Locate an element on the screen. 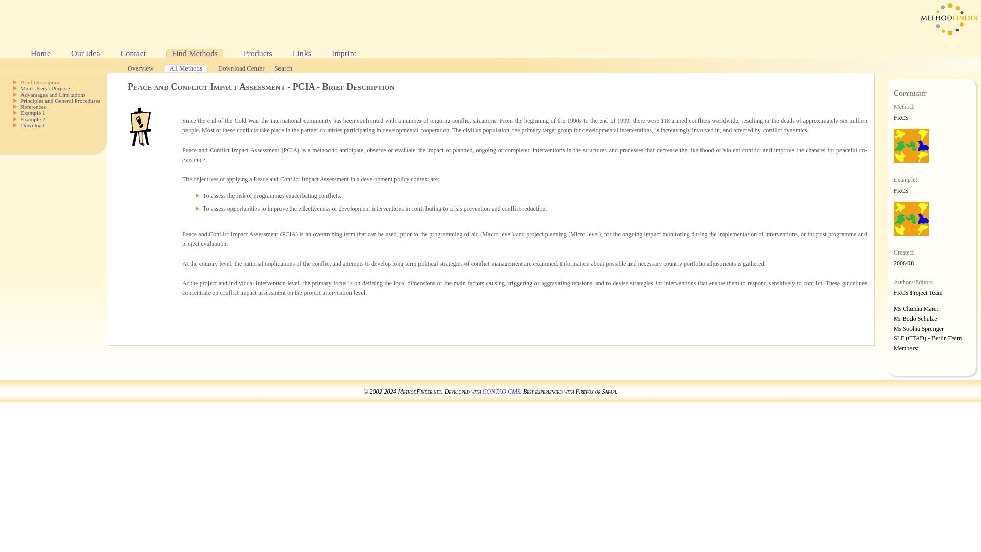 The image size is (981, 552). Links to other interesting web pages is located at coordinates (301, 53).